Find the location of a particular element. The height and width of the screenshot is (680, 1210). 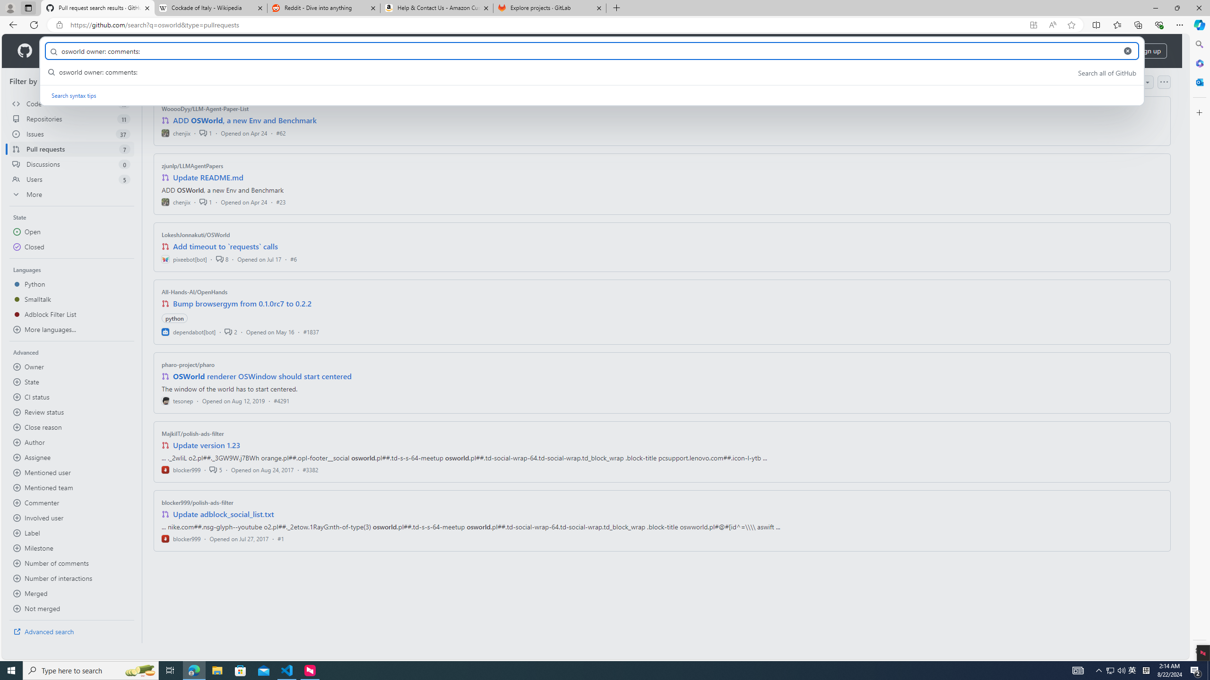

LokeshJonnakuti/OSWorld is located at coordinates (196, 234).